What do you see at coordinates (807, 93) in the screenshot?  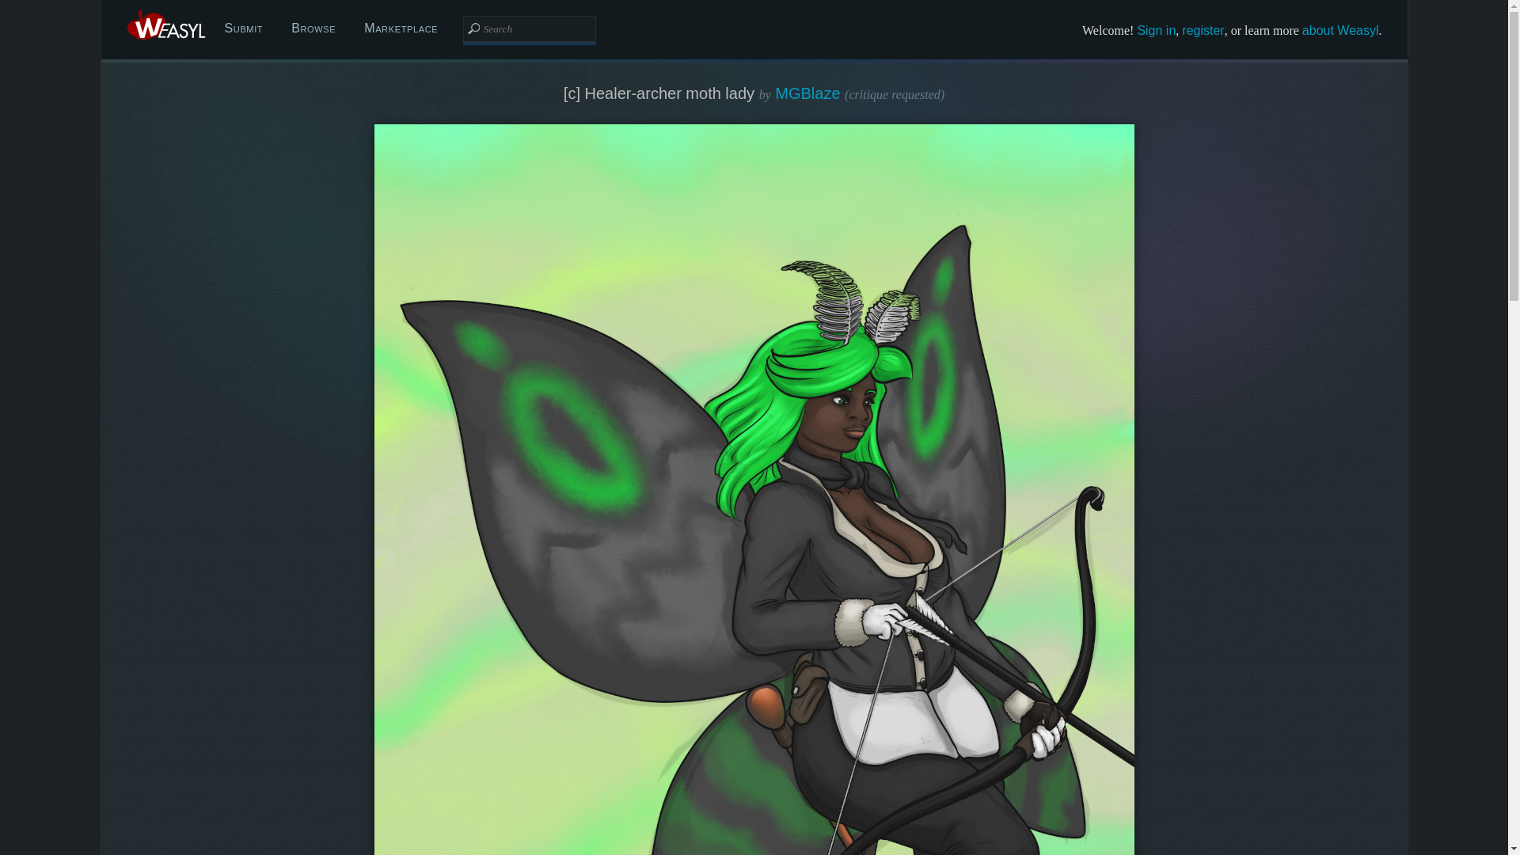 I see `MGBlaze` at bounding box center [807, 93].